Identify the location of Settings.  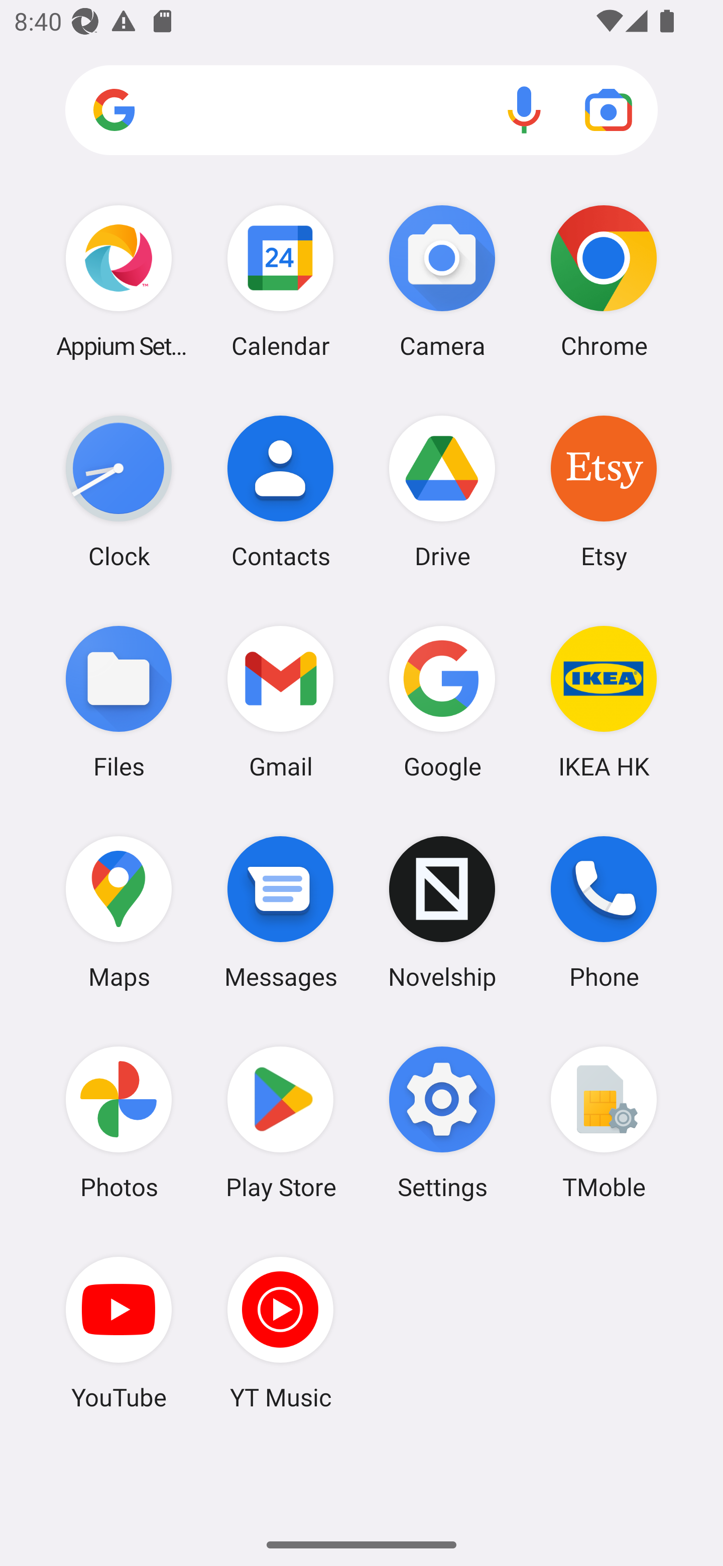
(442, 1123).